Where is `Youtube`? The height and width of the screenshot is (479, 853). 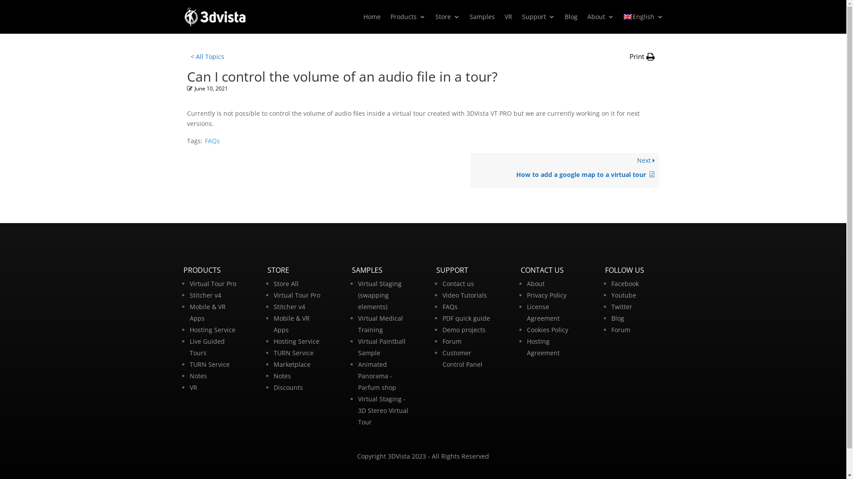
Youtube is located at coordinates (624, 295).